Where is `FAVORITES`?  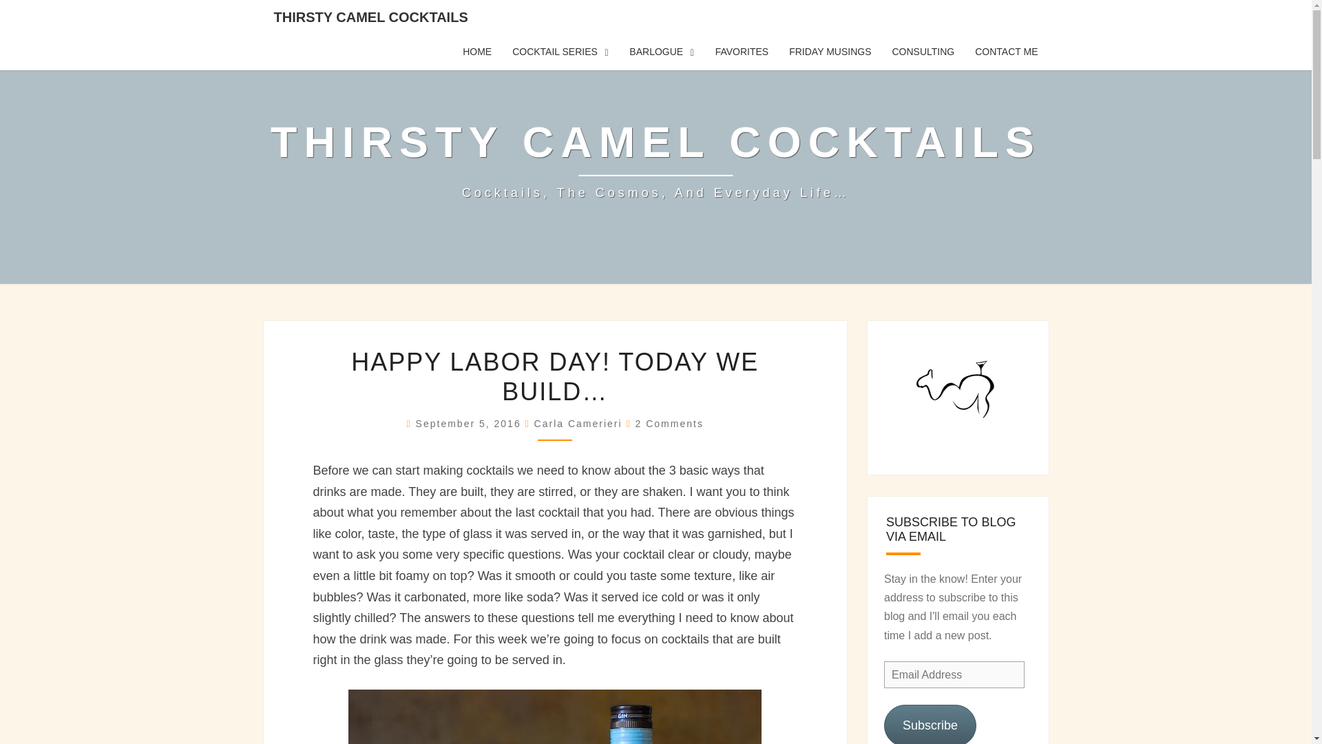 FAVORITES is located at coordinates (742, 52).